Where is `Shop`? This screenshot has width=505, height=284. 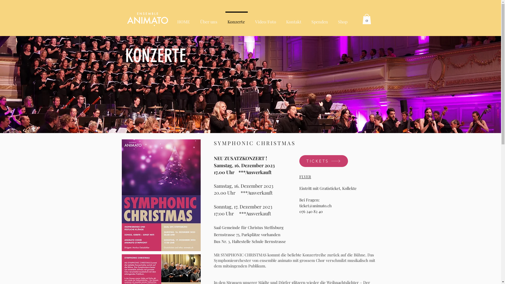
Shop is located at coordinates (343, 19).